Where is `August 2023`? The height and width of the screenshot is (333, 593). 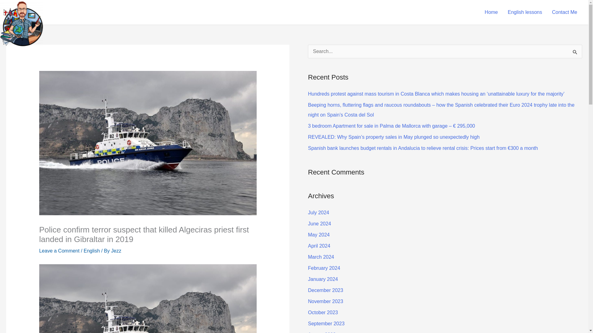
August 2023 is located at coordinates (322, 332).